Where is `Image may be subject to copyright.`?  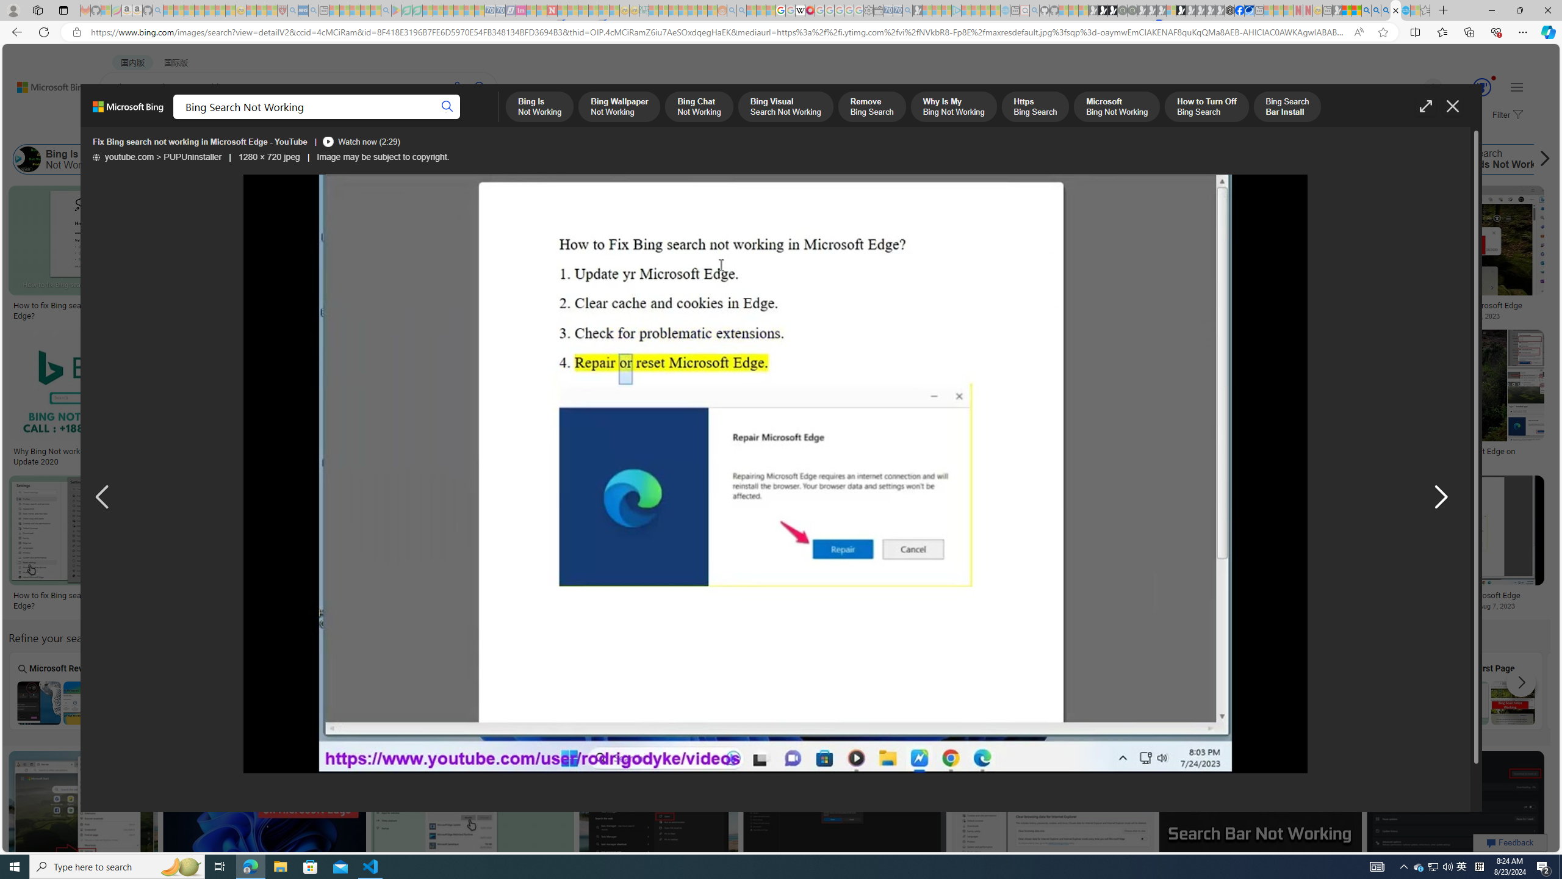
Image may be subject to copyright. is located at coordinates (383, 157).